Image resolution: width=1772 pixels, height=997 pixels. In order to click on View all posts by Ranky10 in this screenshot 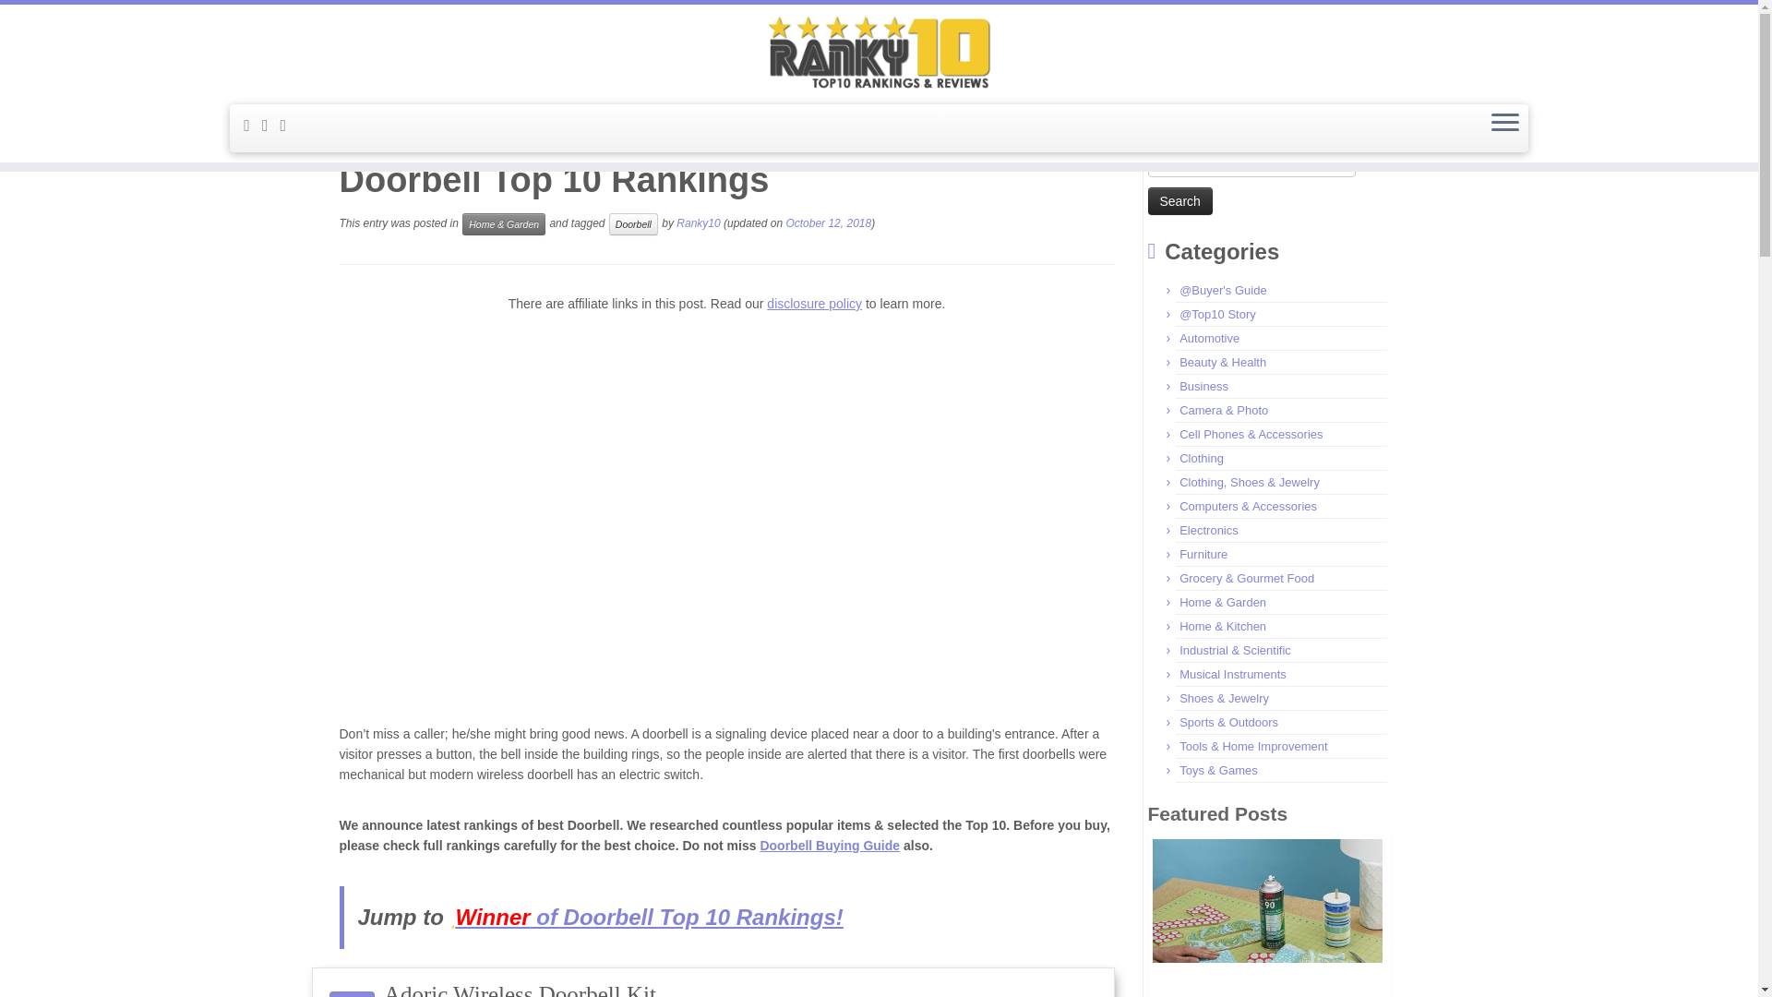, I will do `click(698, 223)`.